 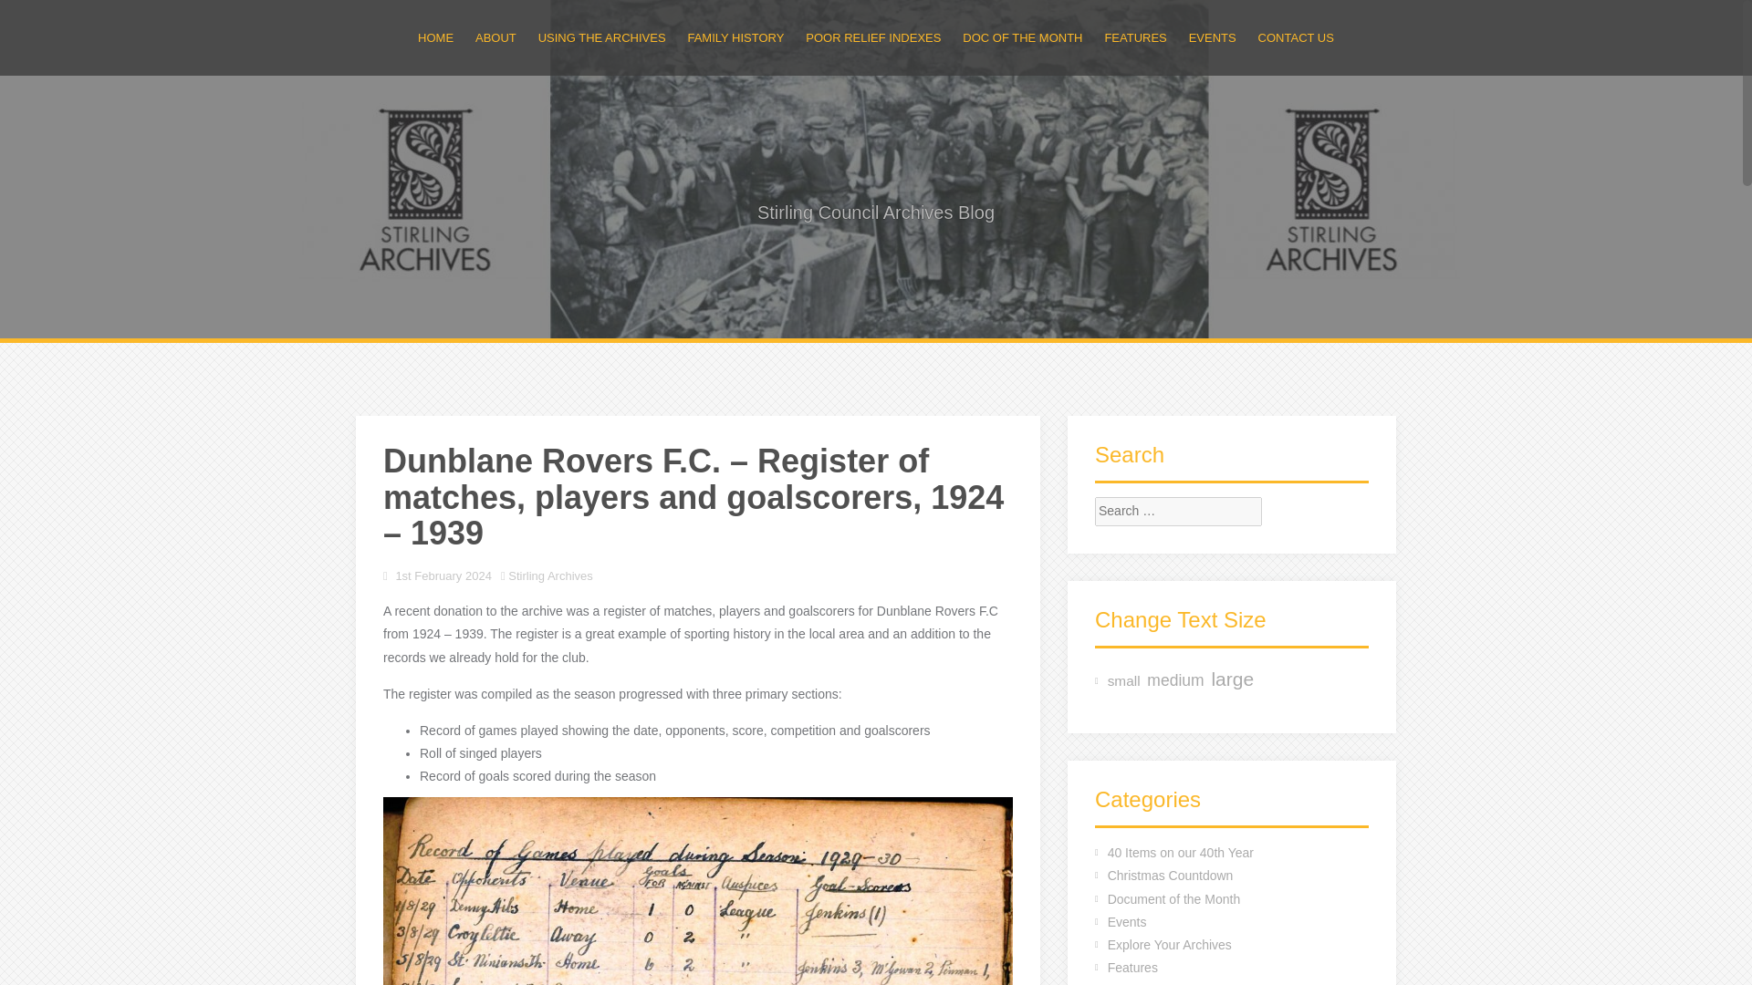 What do you see at coordinates (601, 37) in the screenshot?
I see `USING THE ARCHIVES` at bounding box center [601, 37].